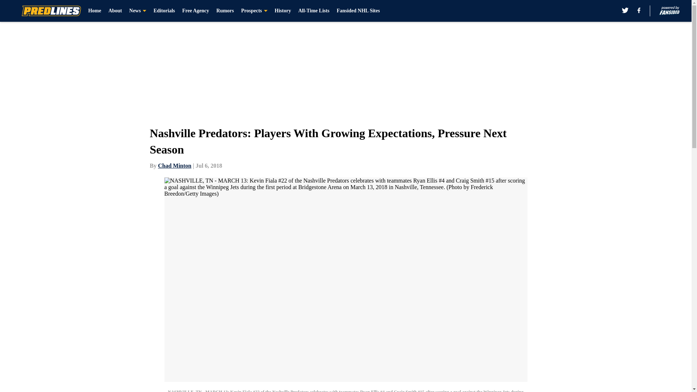  I want to click on Chad Minton, so click(174, 166).